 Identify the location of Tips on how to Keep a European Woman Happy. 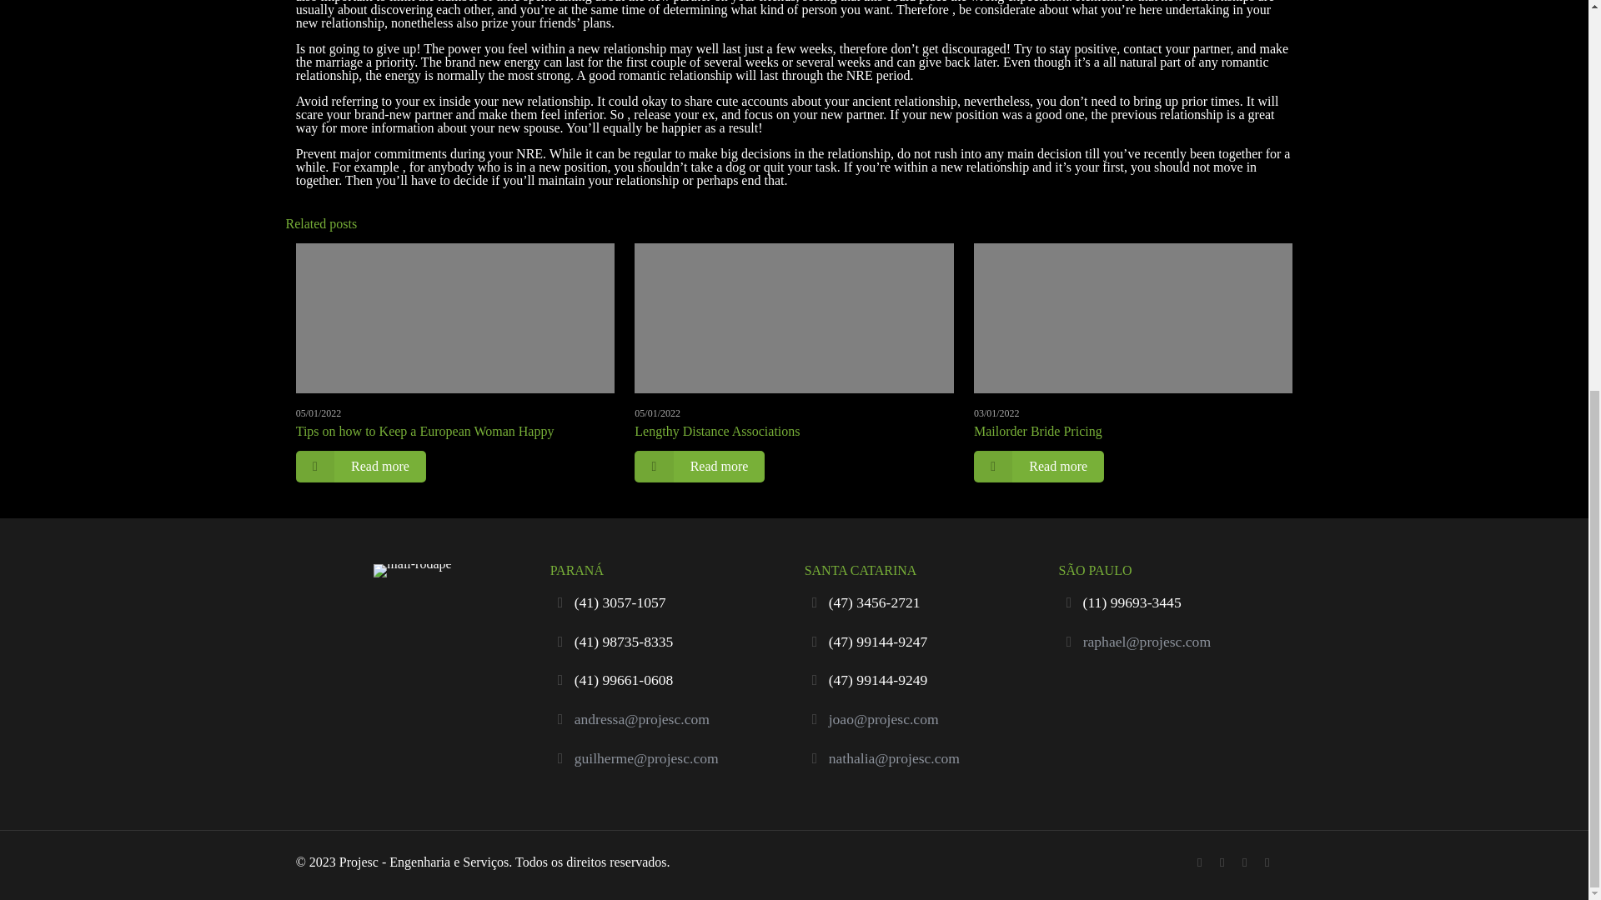
(425, 430).